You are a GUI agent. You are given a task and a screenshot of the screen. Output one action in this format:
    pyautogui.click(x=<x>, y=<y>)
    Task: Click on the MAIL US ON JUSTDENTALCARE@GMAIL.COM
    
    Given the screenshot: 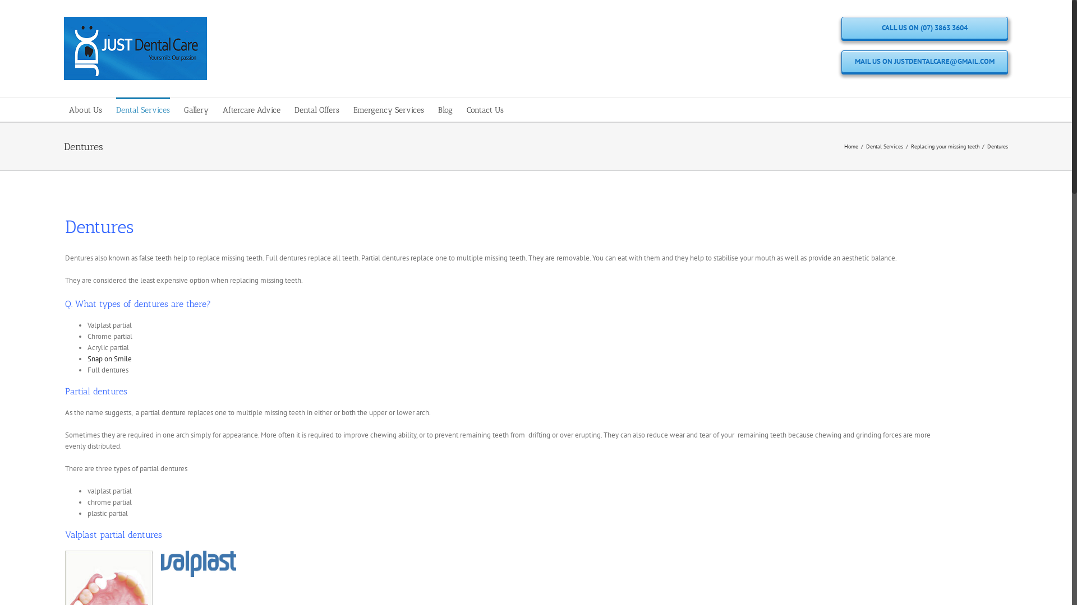 What is the action you would take?
    pyautogui.click(x=924, y=62)
    